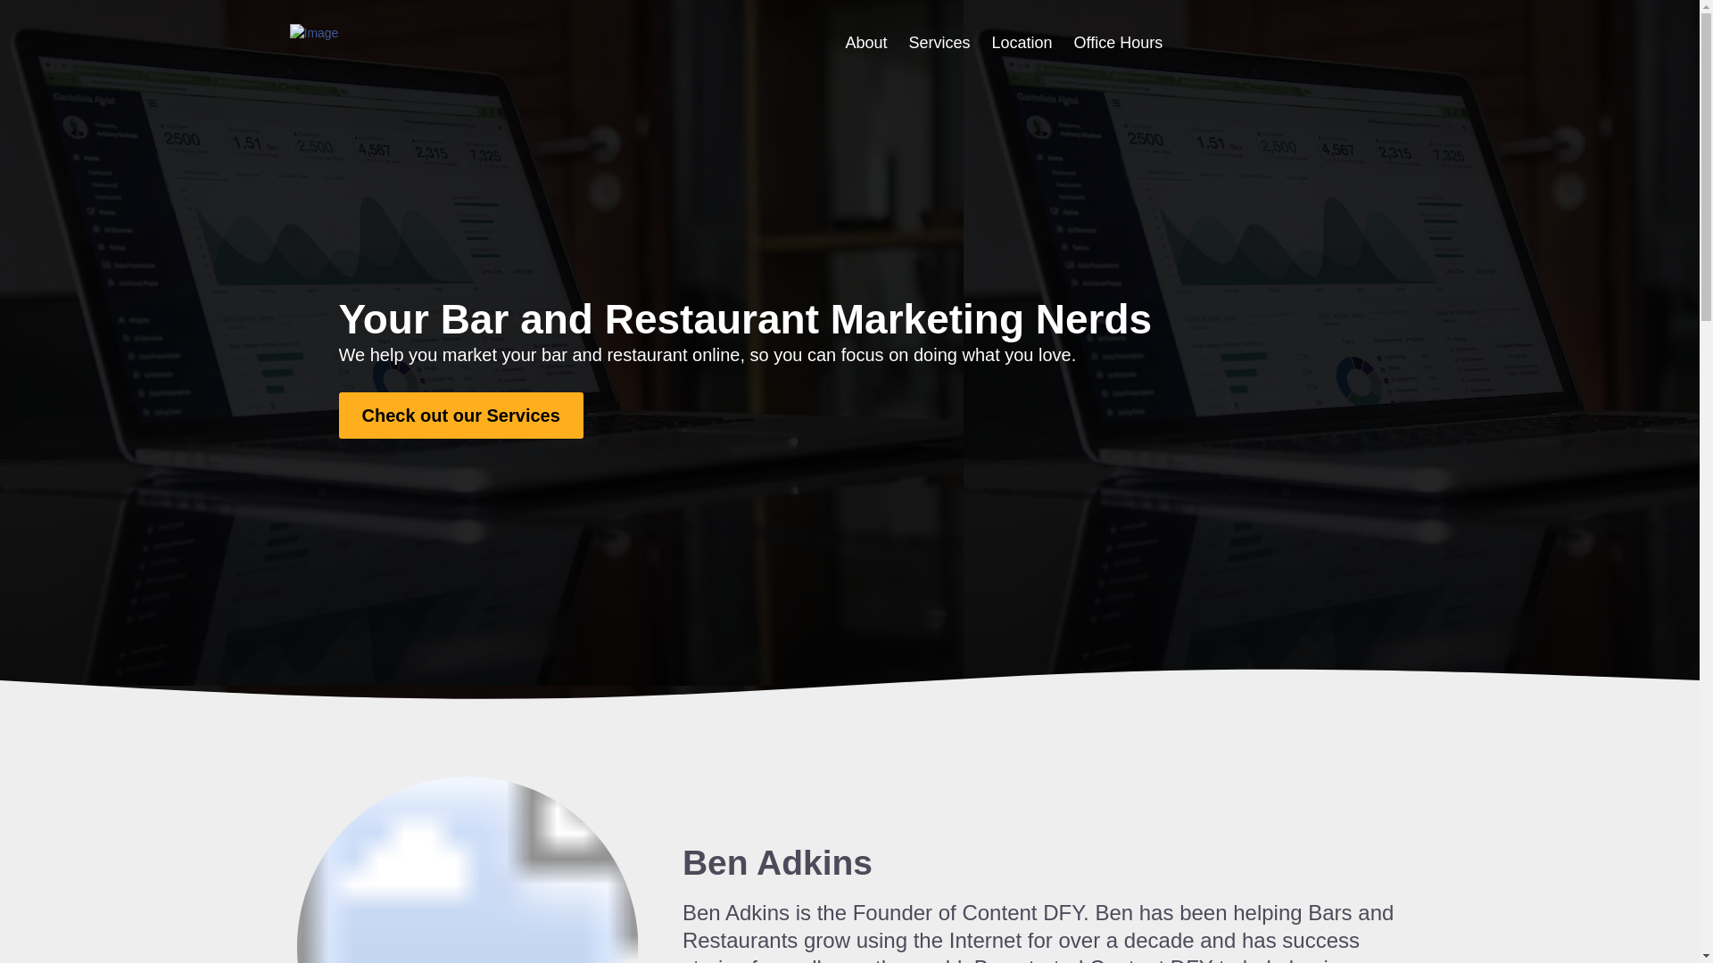 This screenshot has height=963, width=1713. I want to click on Check out our Services, so click(461, 416).